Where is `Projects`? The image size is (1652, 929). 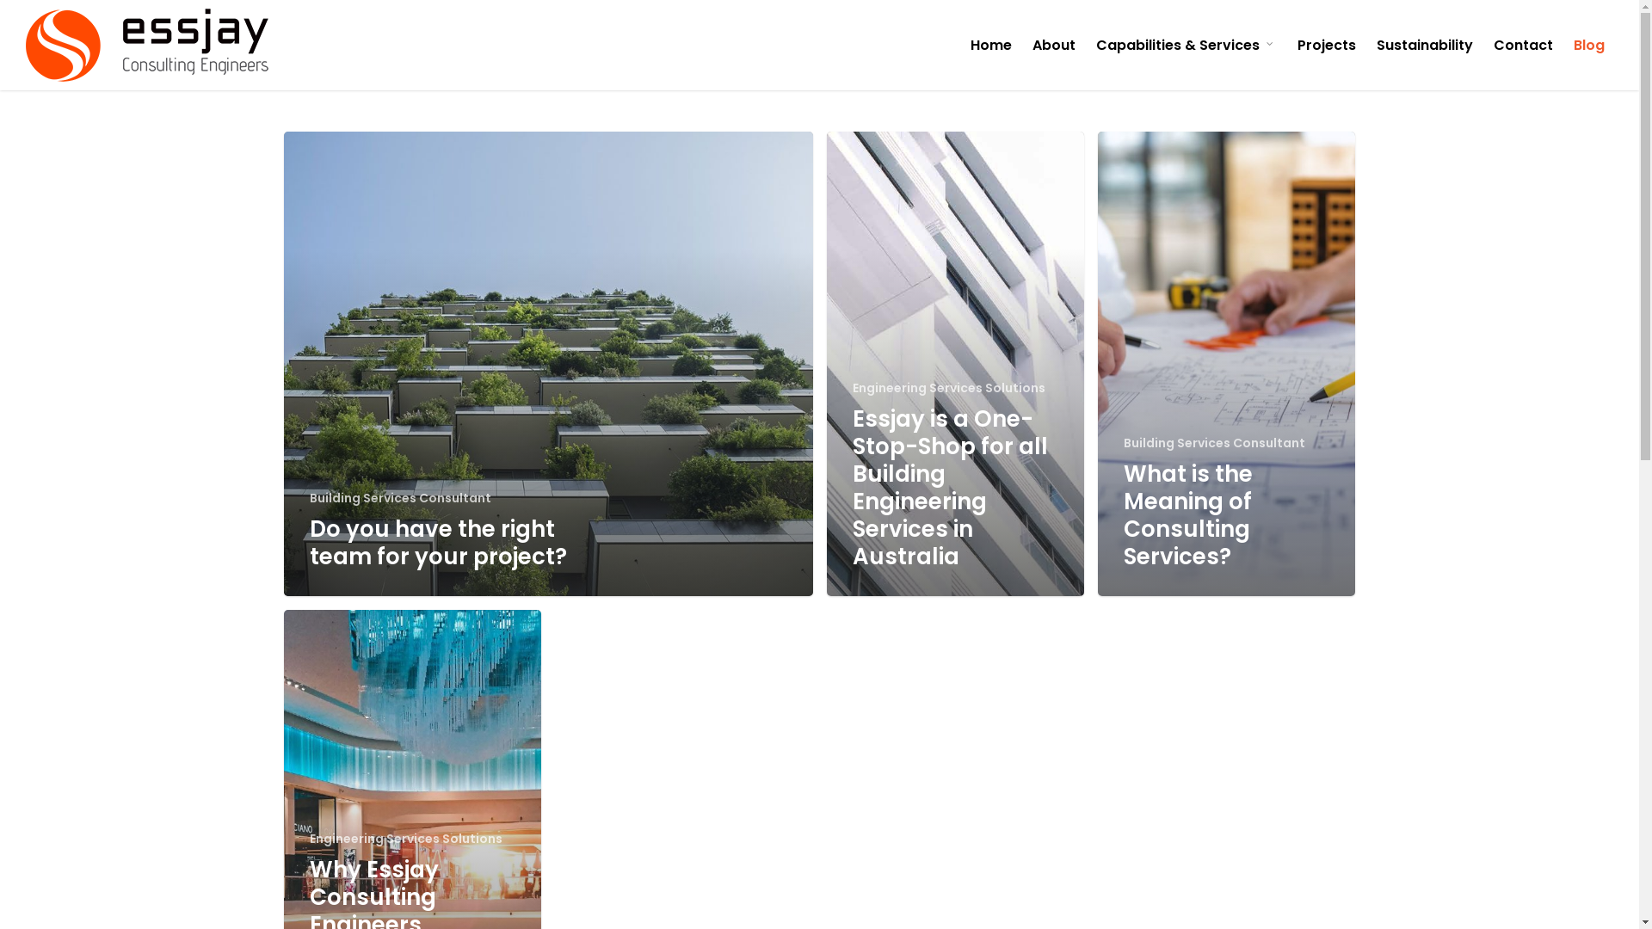 Projects is located at coordinates (1327, 45).